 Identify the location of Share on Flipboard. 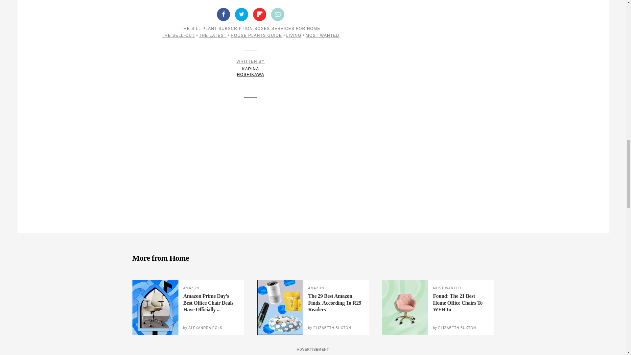
(260, 14).